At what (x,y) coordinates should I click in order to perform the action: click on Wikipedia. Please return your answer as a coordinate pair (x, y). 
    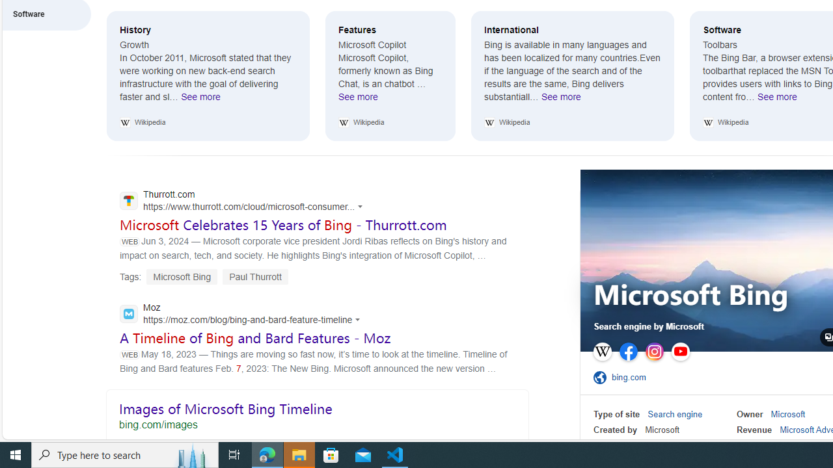
    Looking at the image, I should click on (602, 352).